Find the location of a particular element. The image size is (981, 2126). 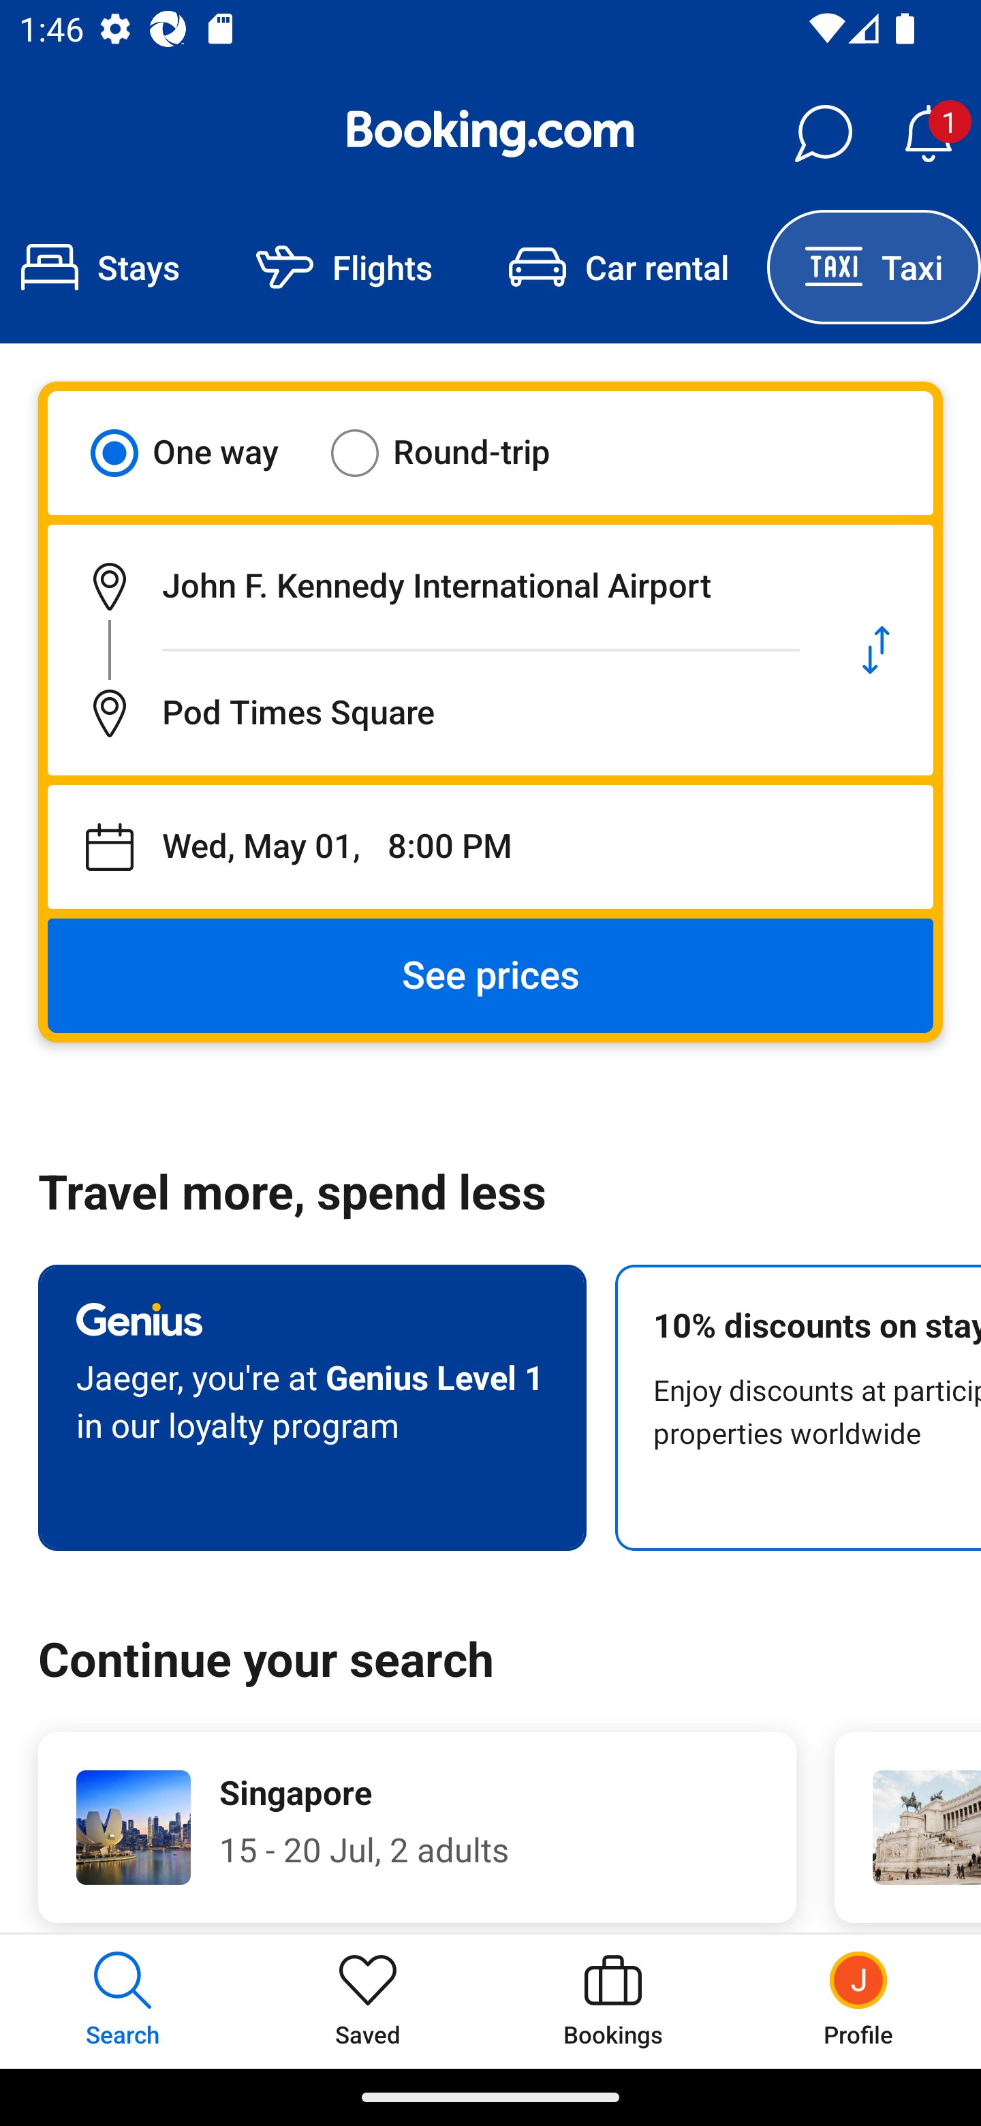

Destination: Pod Times Square is located at coordinates (433, 713).